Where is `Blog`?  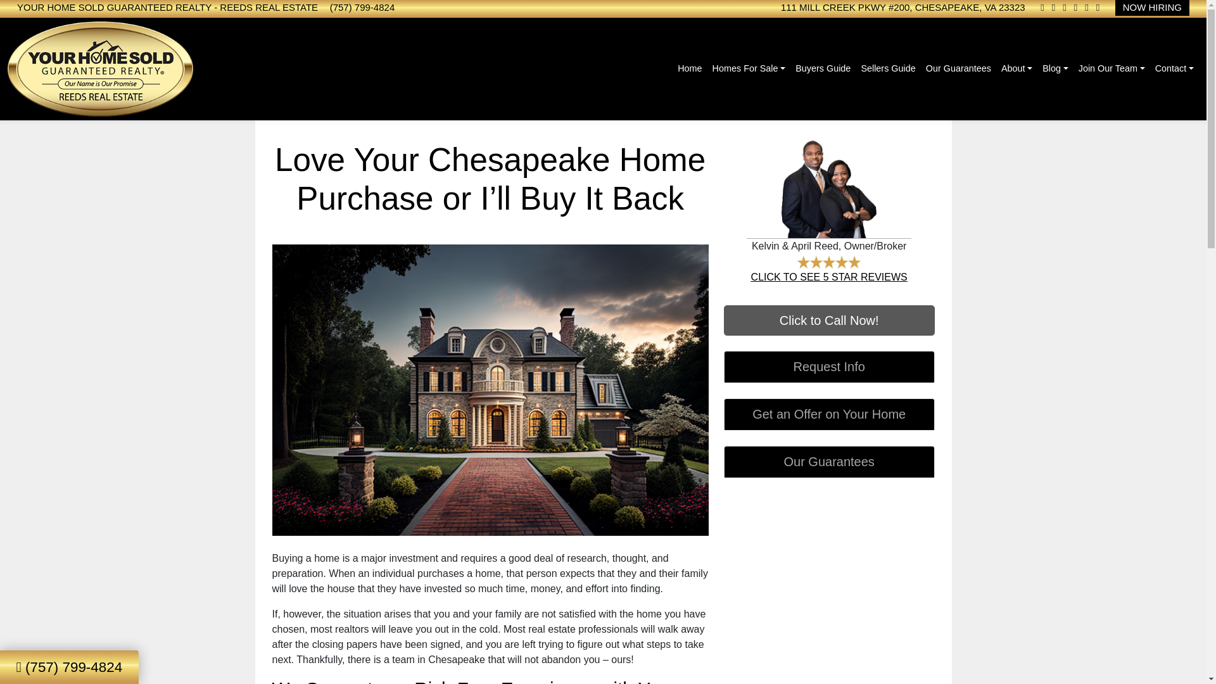
Blog is located at coordinates (1054, 68).